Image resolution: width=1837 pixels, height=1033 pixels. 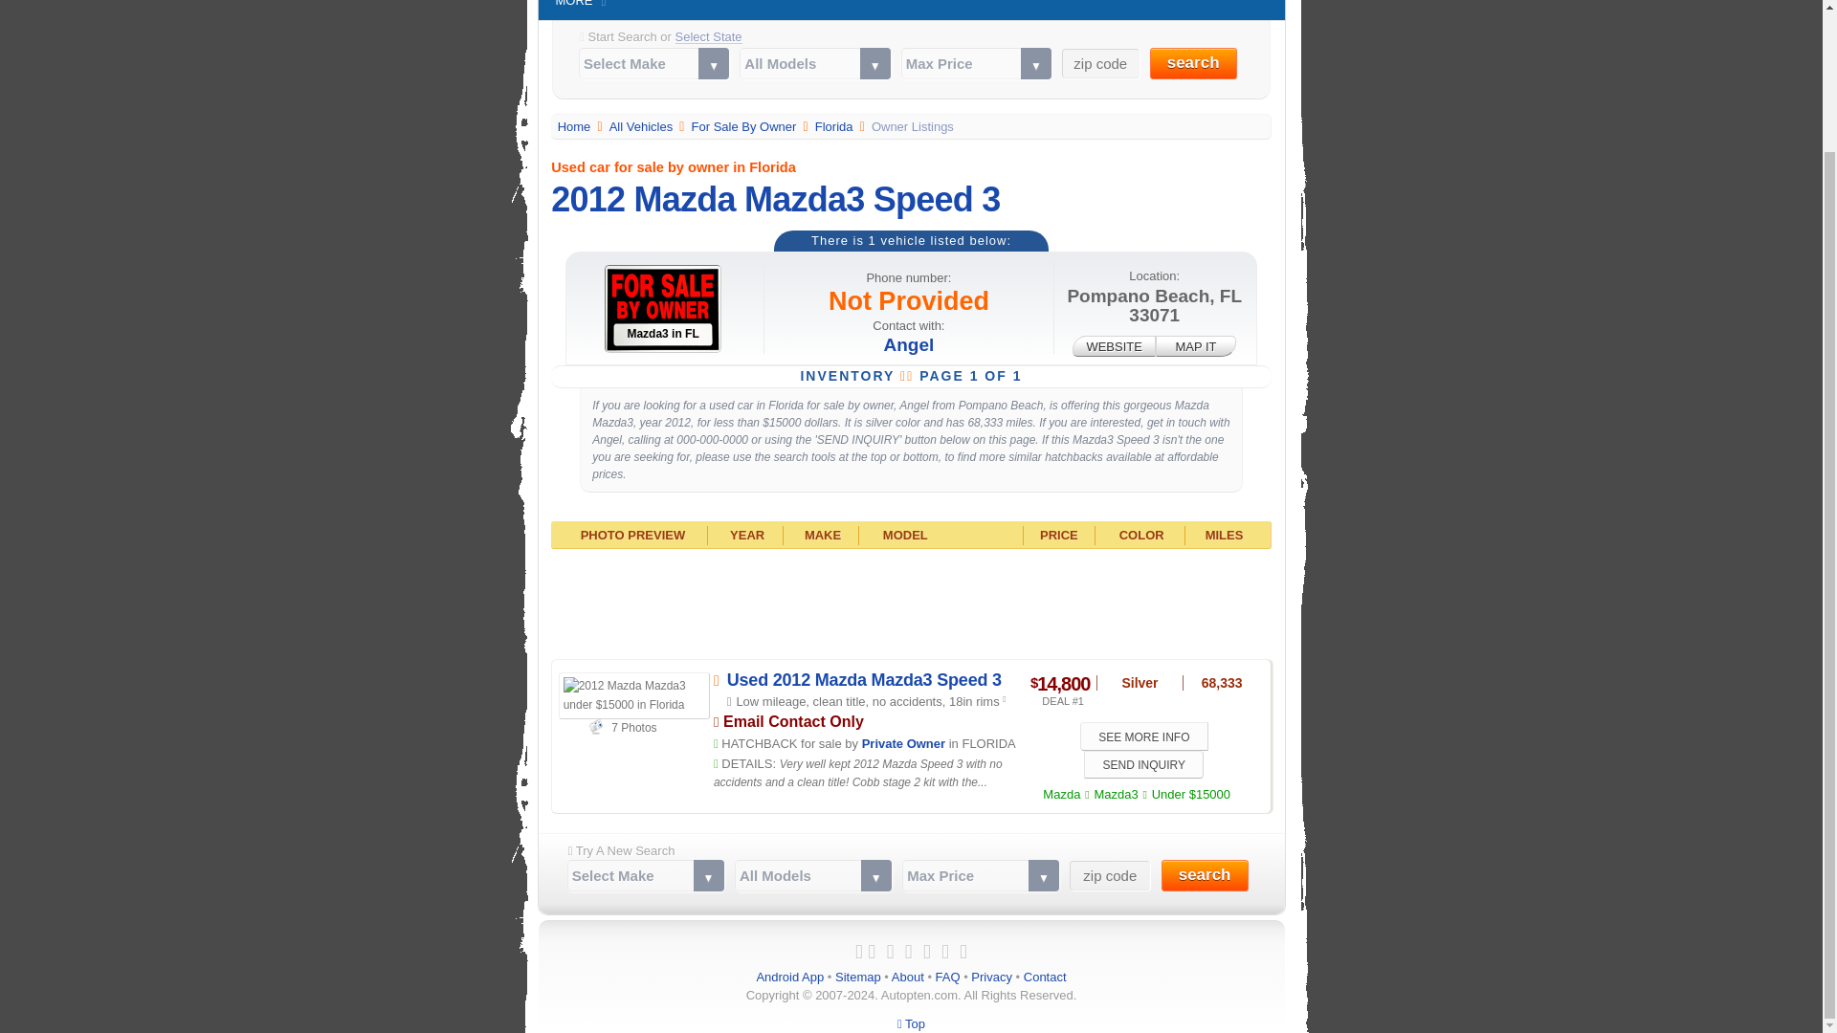 I want to click on This link is disabled, so click(x=1114, y=346).